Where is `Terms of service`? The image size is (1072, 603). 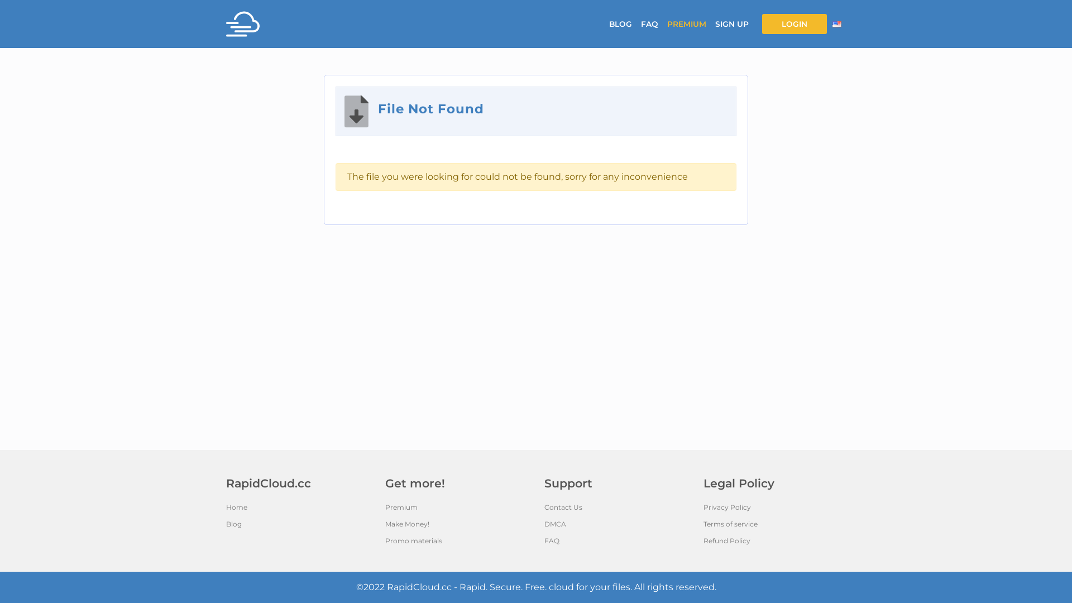
Terms of service is located at coordinates (775, 524).